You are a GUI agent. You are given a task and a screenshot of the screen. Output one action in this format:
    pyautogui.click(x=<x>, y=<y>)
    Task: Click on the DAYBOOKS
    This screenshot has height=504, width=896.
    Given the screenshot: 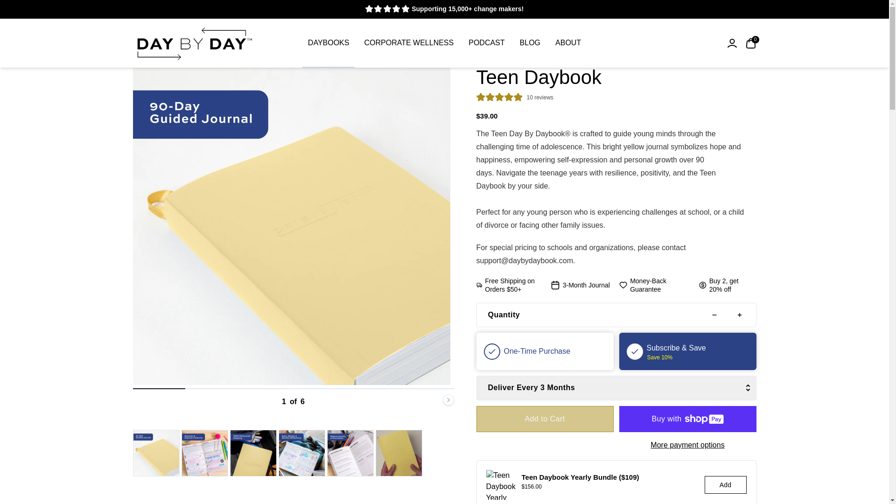 What is the action you would take?
    pyautogui.click(x=408, y=42)
    